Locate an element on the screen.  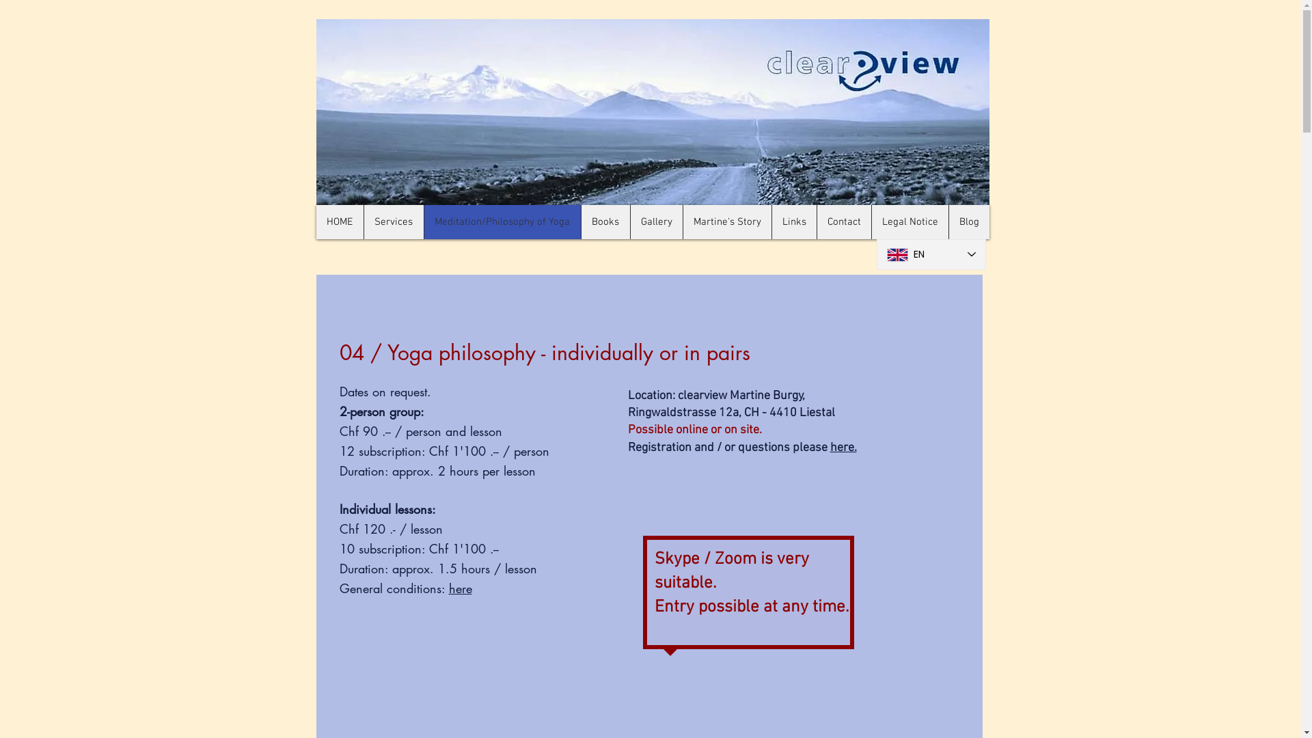
here. is located at coordinates (843, 448).